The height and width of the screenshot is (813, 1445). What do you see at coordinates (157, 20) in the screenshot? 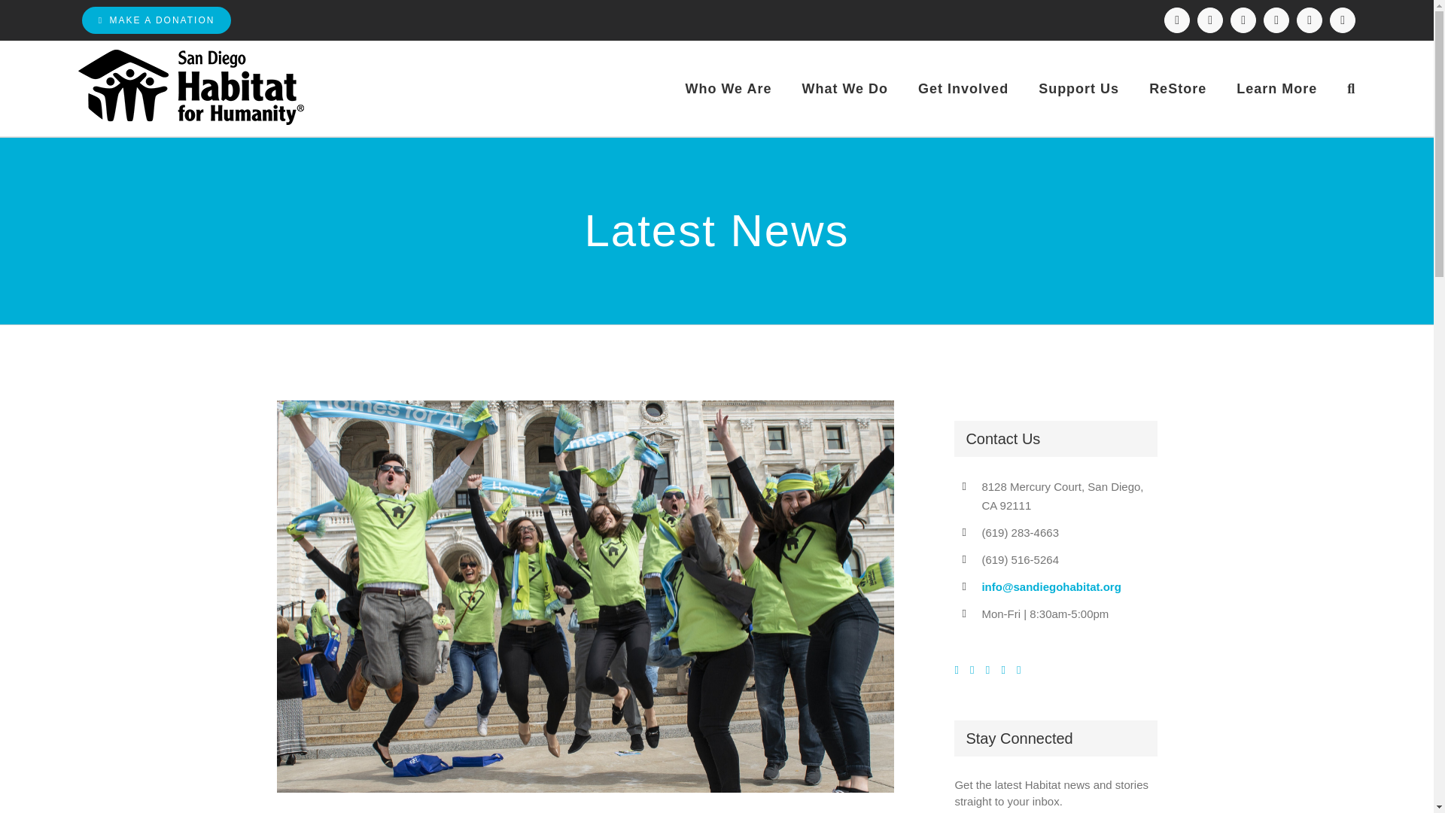
I see `MAKE A DONATION` at bounding box center [157, 20].